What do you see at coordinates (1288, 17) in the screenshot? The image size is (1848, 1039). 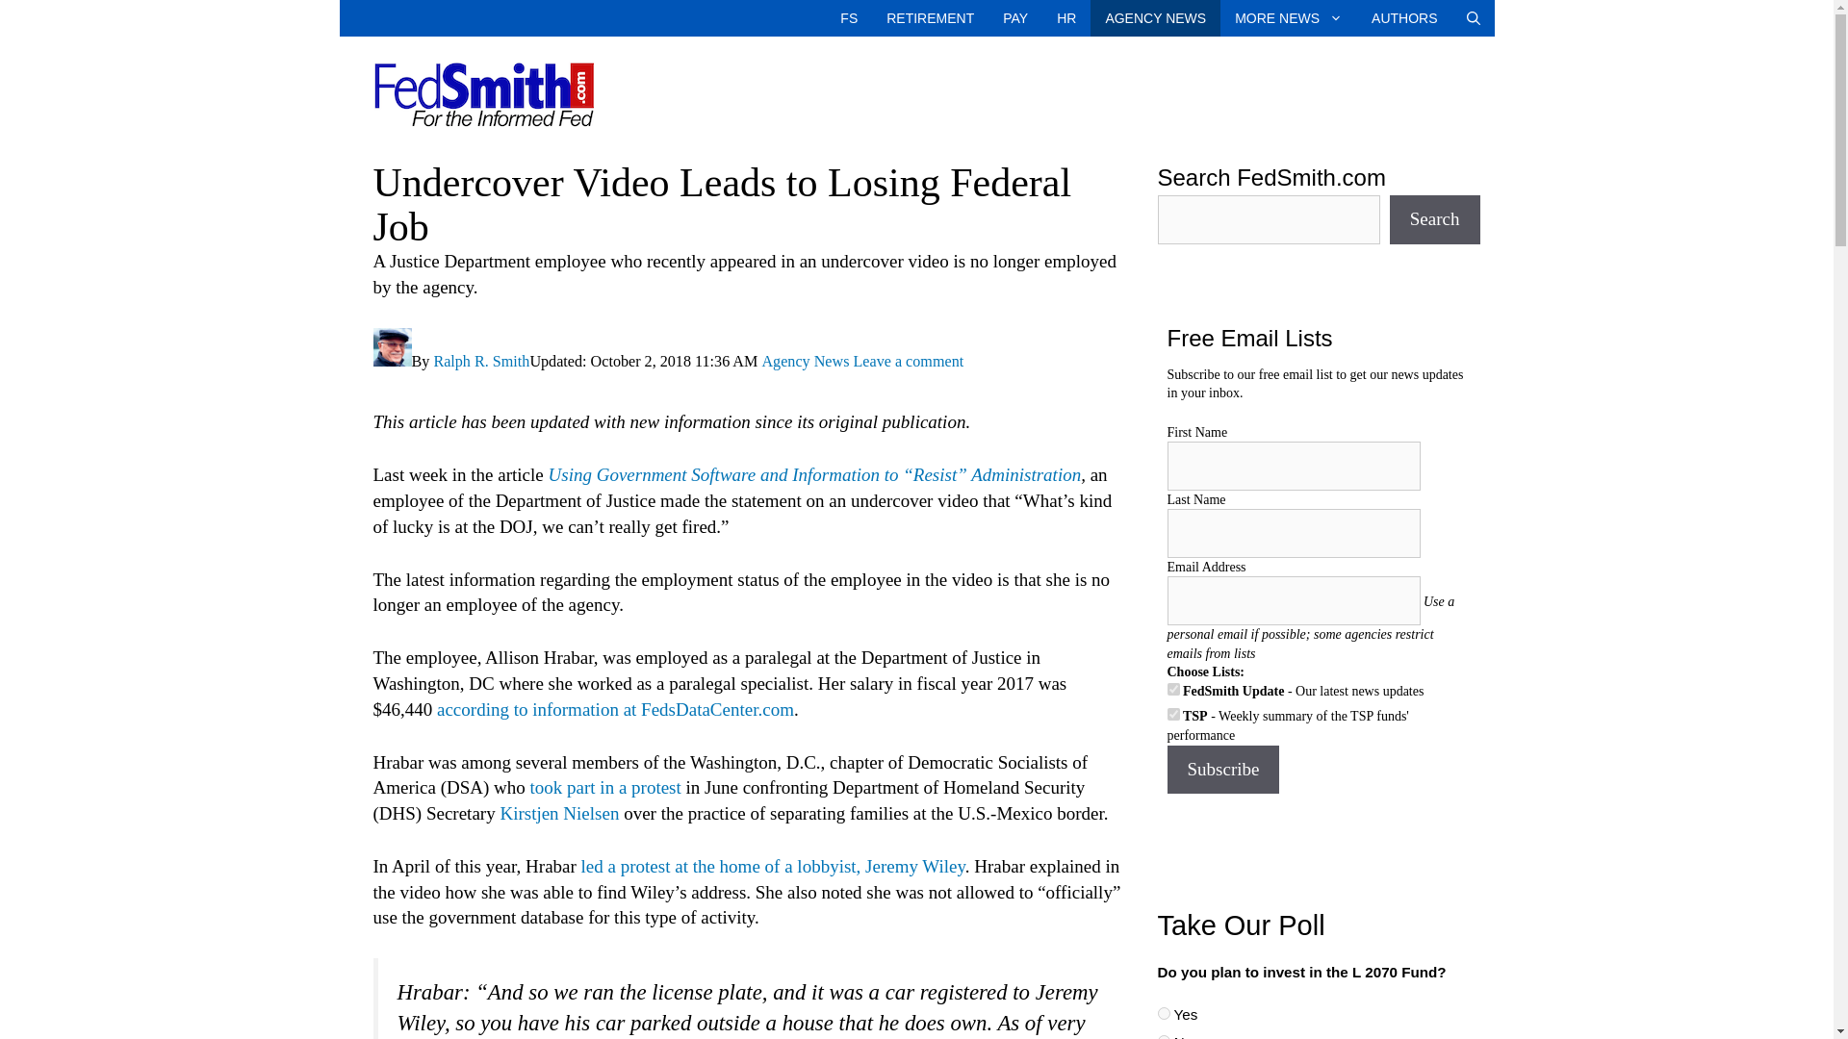 I see `MORE NEWS` at bounding box center [1288, 17].